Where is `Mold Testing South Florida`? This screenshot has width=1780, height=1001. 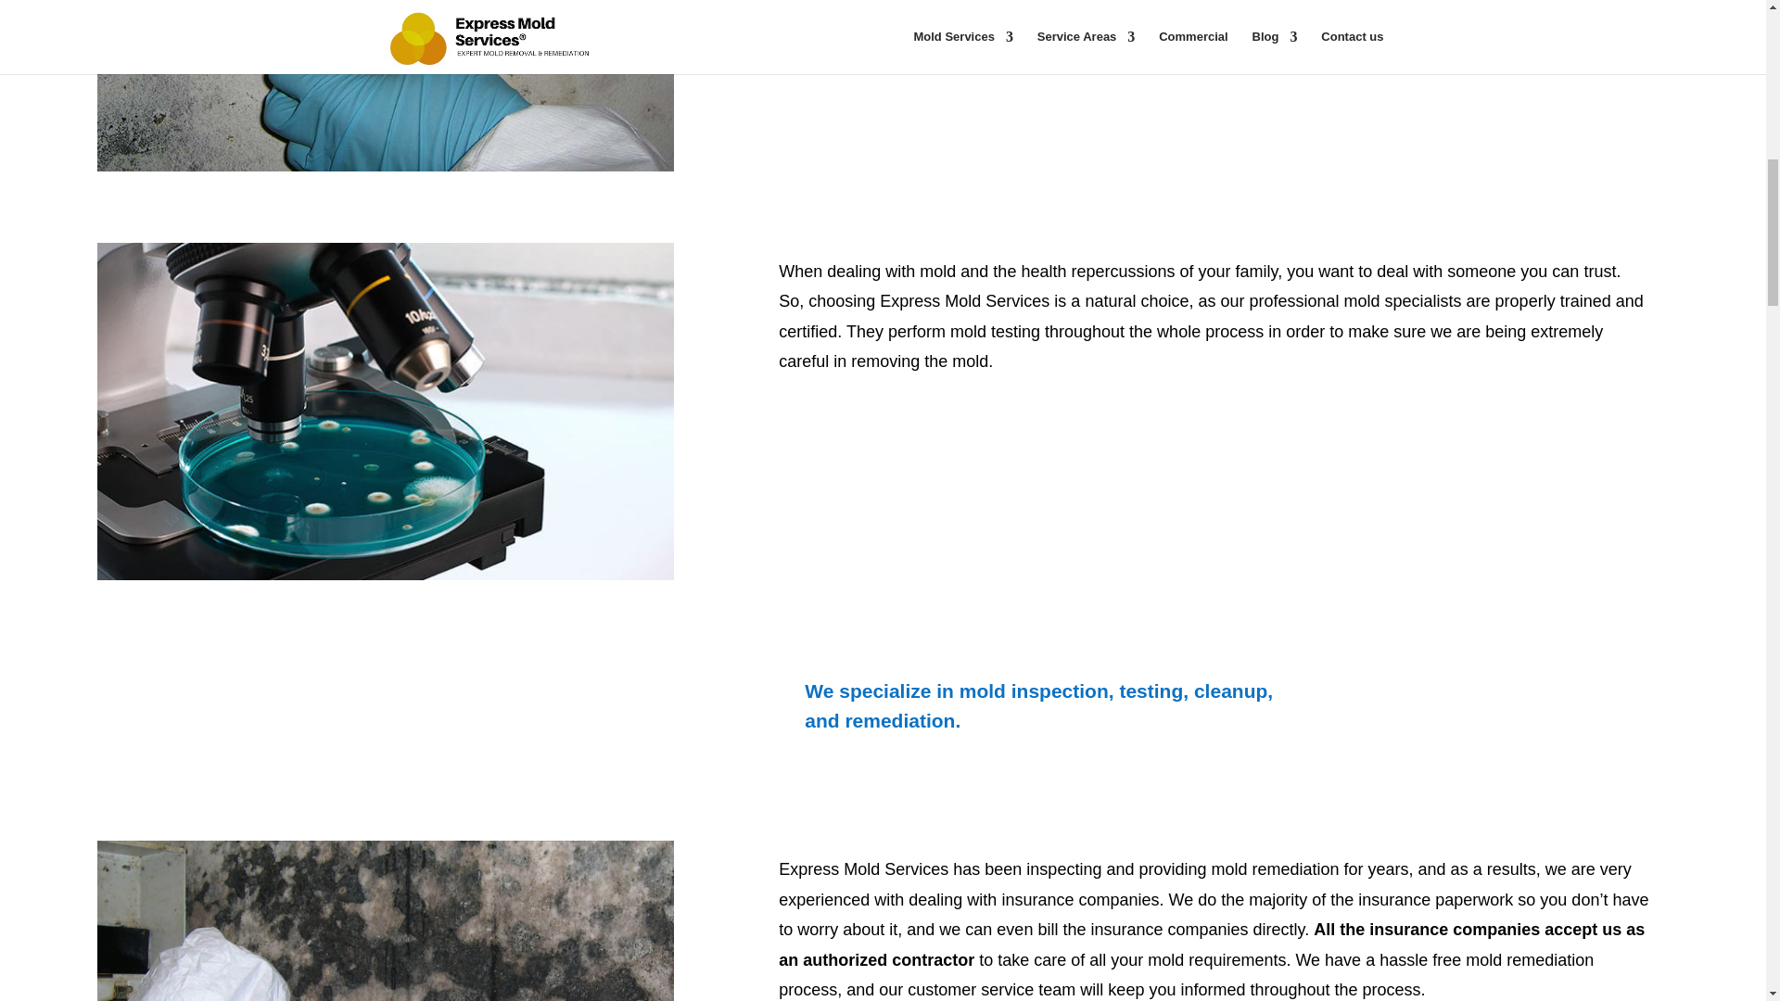
Mold Testing South Florida is located at coordinates (386, 412).